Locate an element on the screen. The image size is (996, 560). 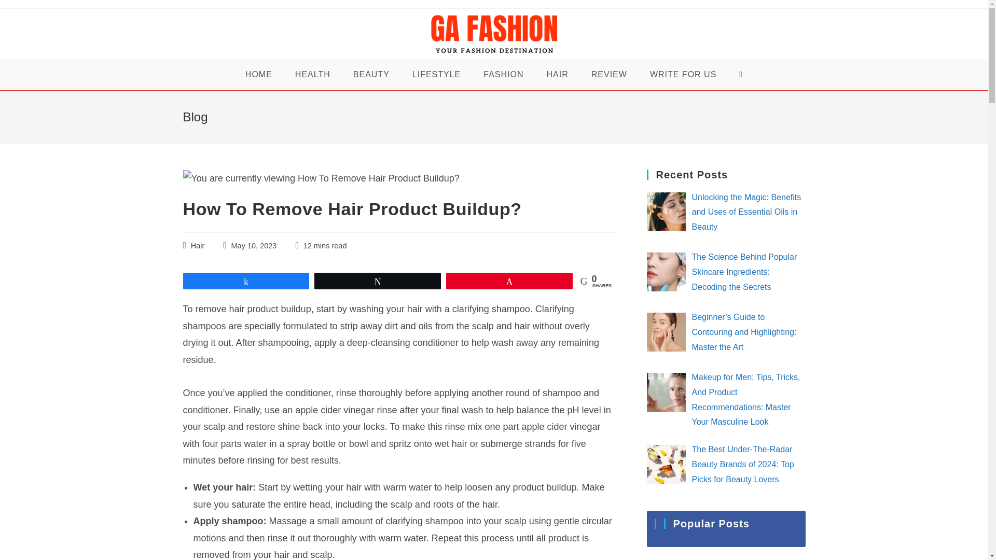
HEALTH is located at coordinates (312, 75).